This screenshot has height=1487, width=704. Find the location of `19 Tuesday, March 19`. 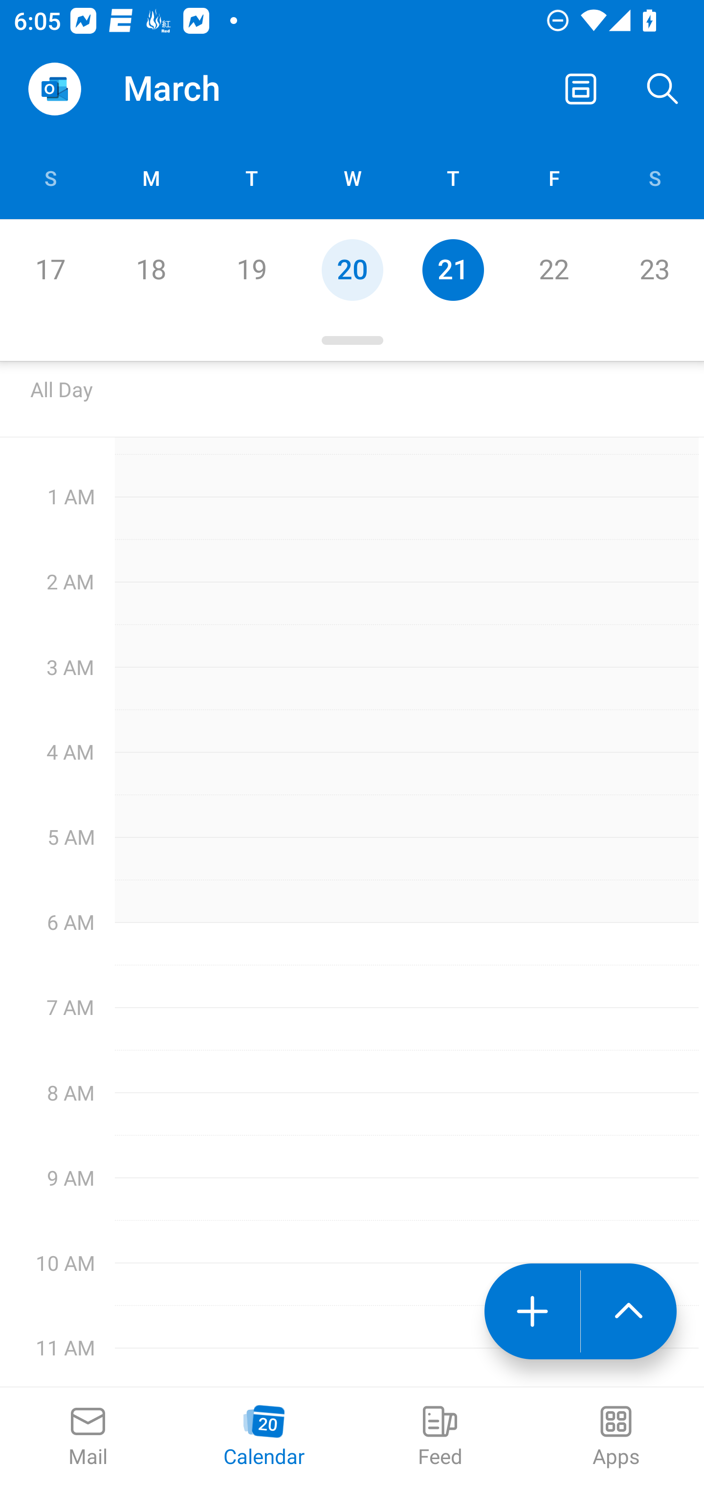

19 Tuesday, March 19 is located at coordinates (251, 270).